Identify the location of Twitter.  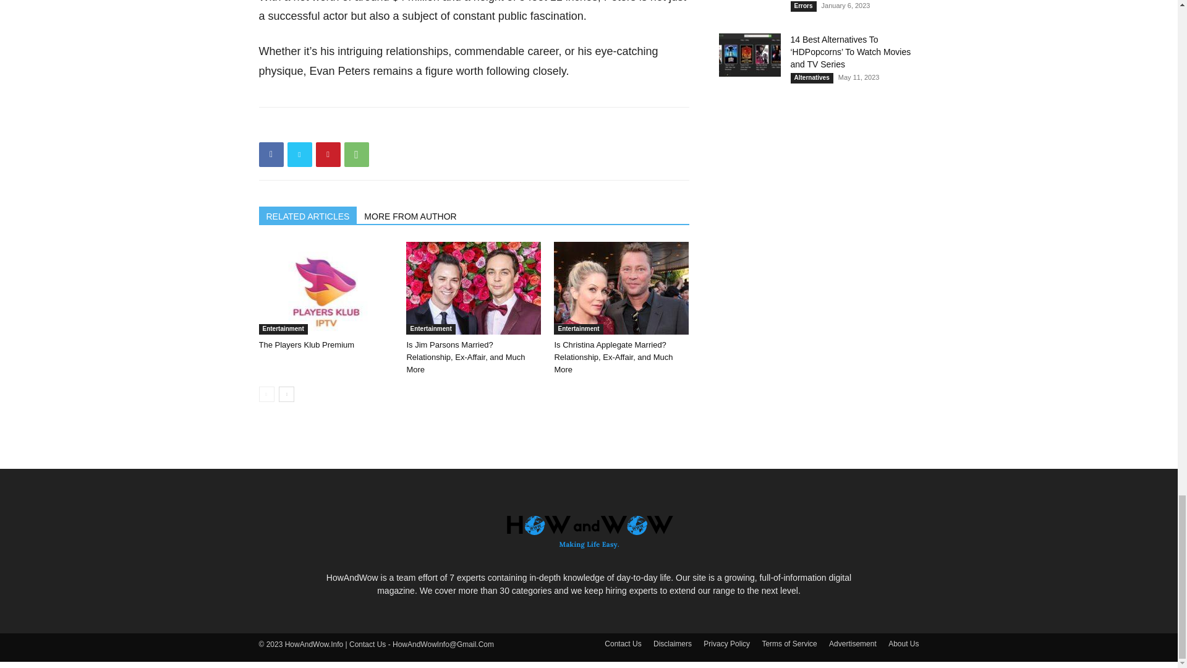
(299, 155).